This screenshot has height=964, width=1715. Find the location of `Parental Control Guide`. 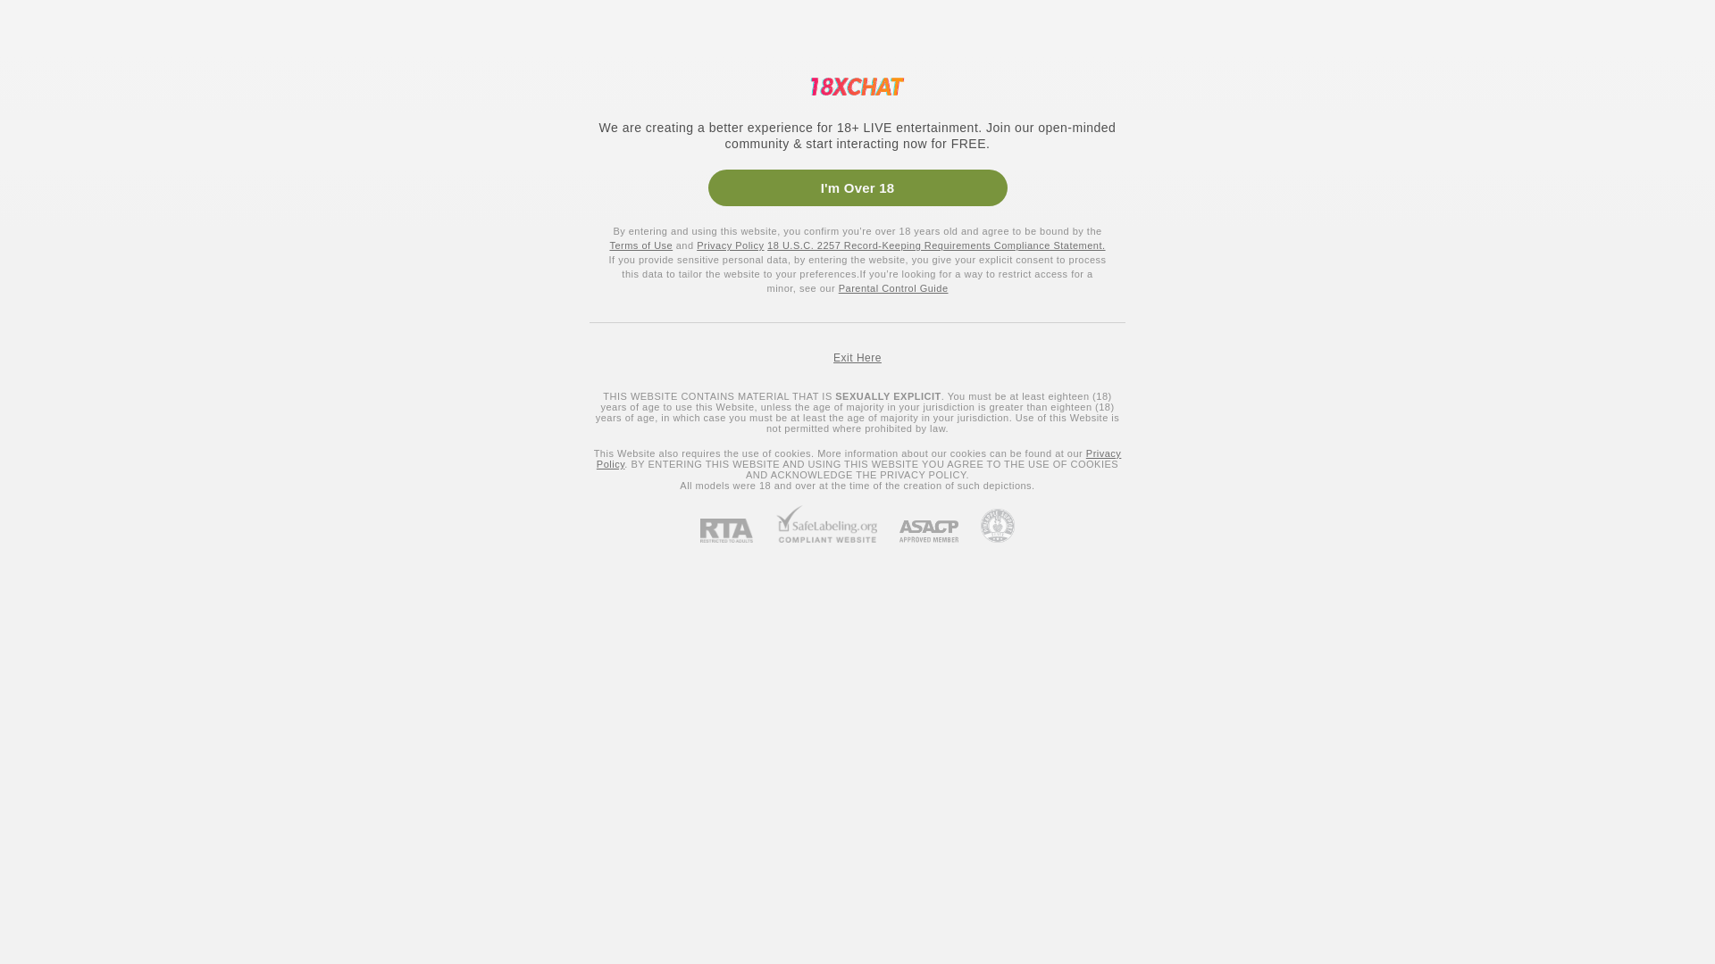

Parental Control Guide is located at coordinates (893, 288).